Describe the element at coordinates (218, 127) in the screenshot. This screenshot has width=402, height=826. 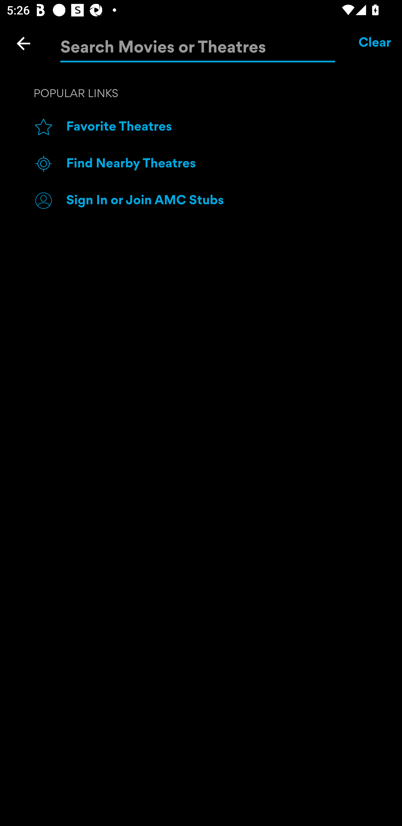
I see `Favorite Theatres` at that location.